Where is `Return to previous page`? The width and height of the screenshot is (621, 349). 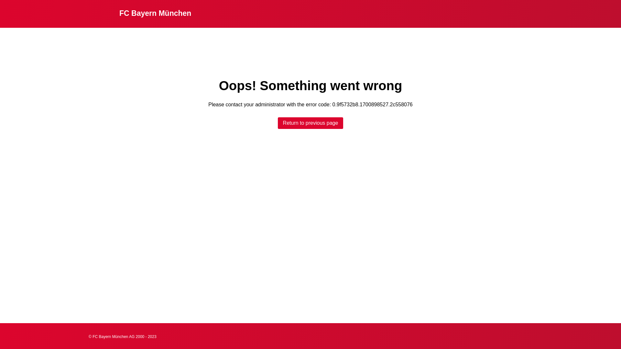
Return to previous page is located at coordinates (310, 123).